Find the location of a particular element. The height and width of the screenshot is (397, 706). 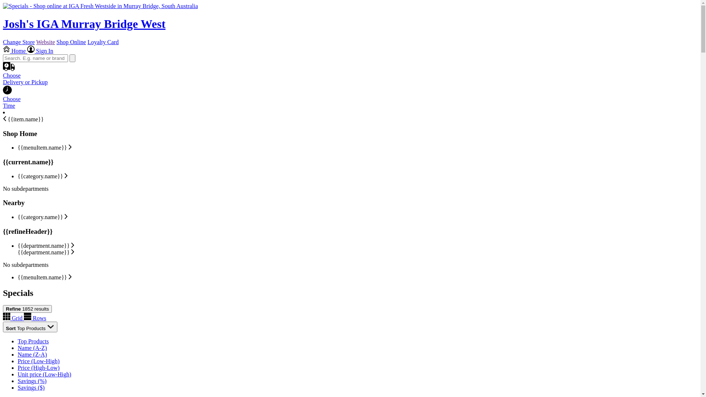

Sort Top Products is located at coordinates (30, 327).